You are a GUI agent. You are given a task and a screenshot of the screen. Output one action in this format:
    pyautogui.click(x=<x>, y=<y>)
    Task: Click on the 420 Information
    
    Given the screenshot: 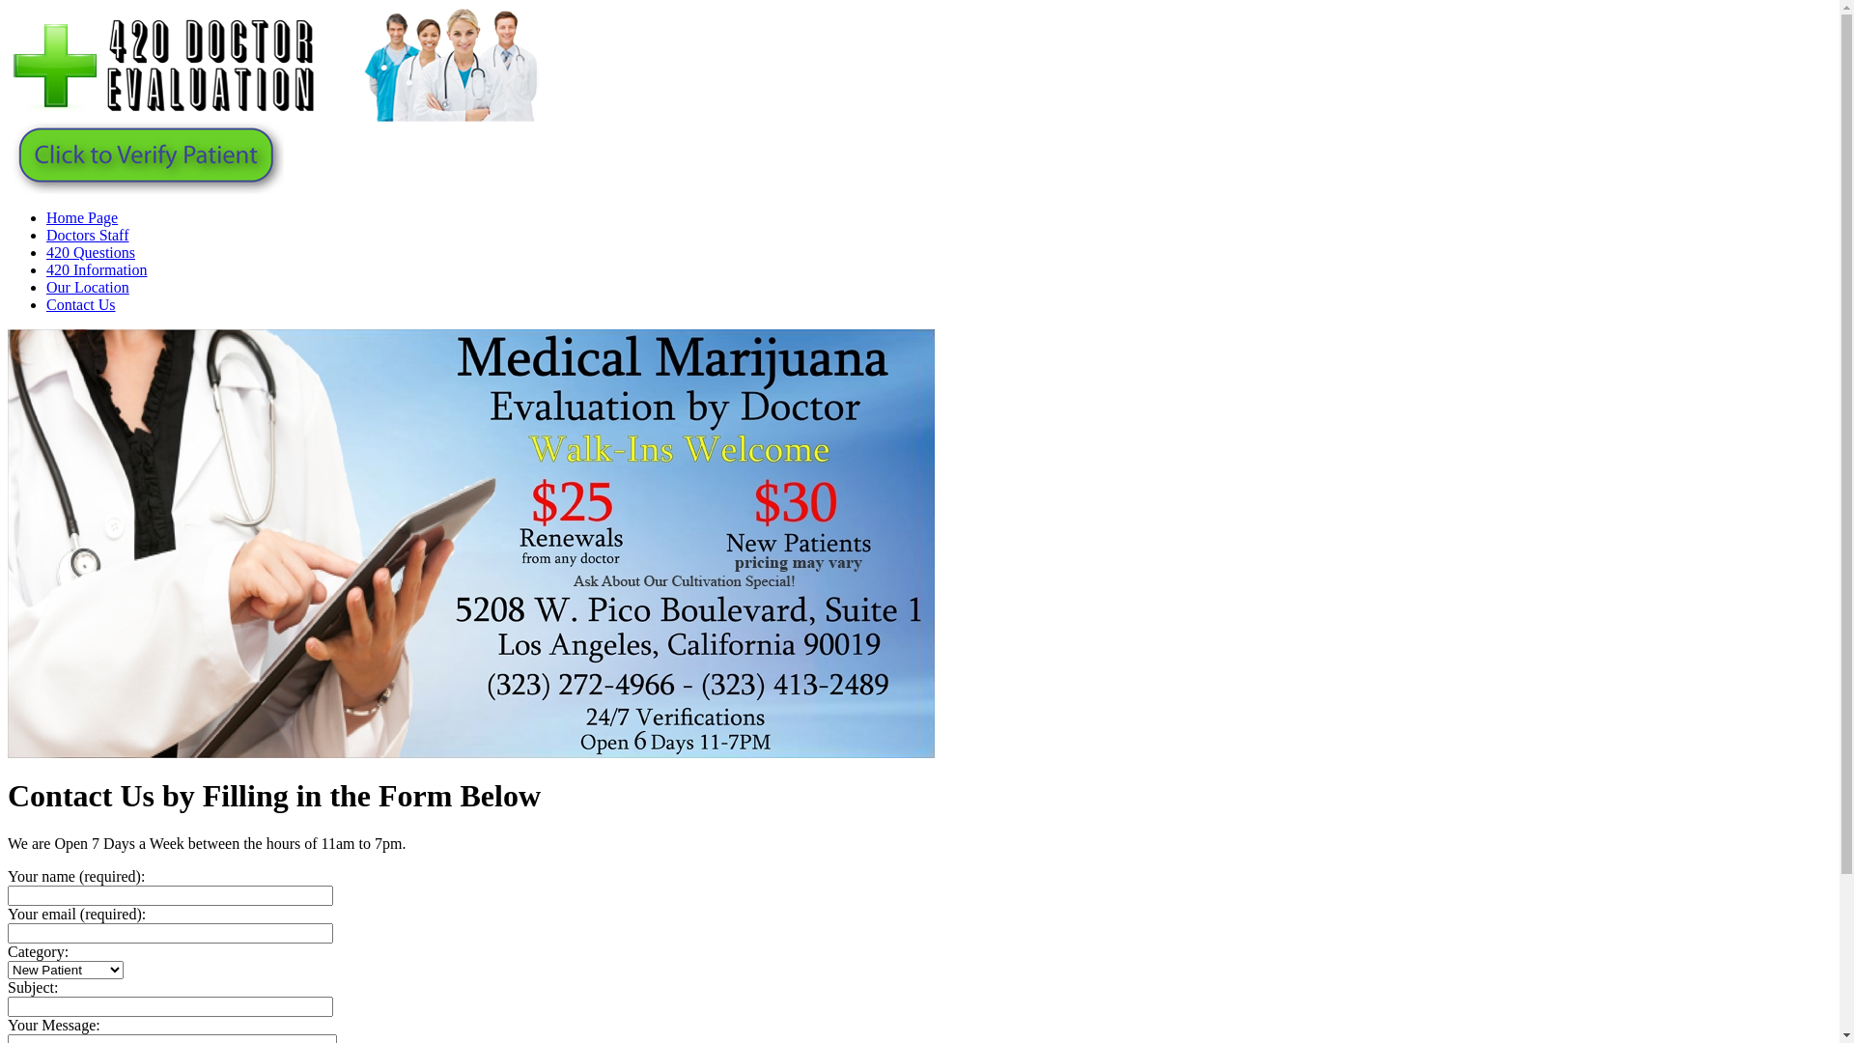 What is the action you would take?
    pyautogui.click(x=97, y=270)
    